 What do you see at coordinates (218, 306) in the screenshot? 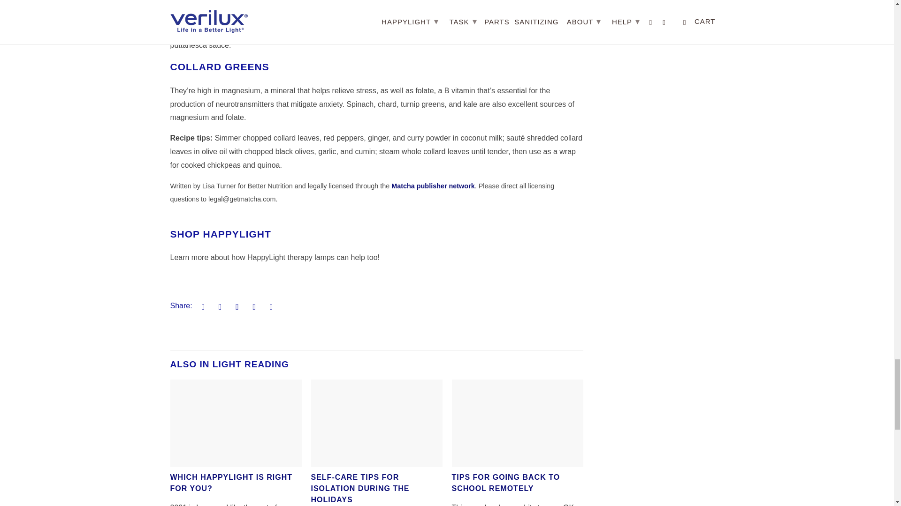
I see `Share this on Facebook` at bounding box center [218, 306].